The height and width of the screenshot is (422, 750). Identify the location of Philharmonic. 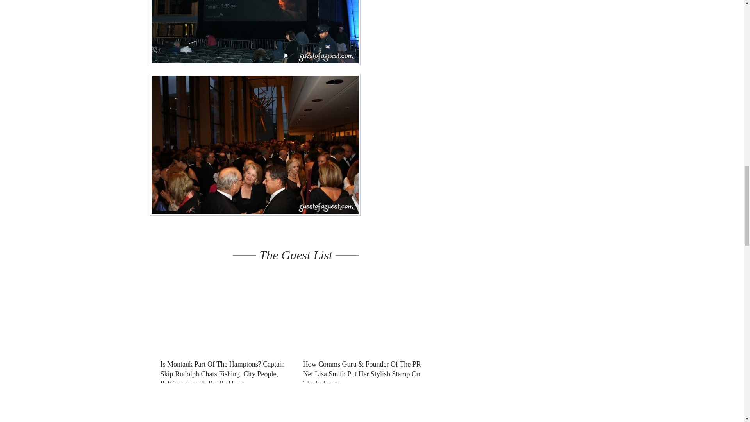
(255, 33).